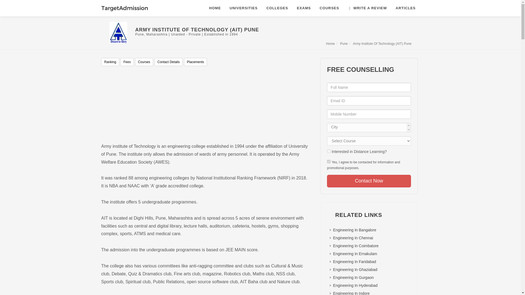 The width and height of the screenshot is (525, 295). What do you see at coordinates (125, 8) in the screenshot?
I see `TargetAdmission.com` at bounding box center [125, 8].